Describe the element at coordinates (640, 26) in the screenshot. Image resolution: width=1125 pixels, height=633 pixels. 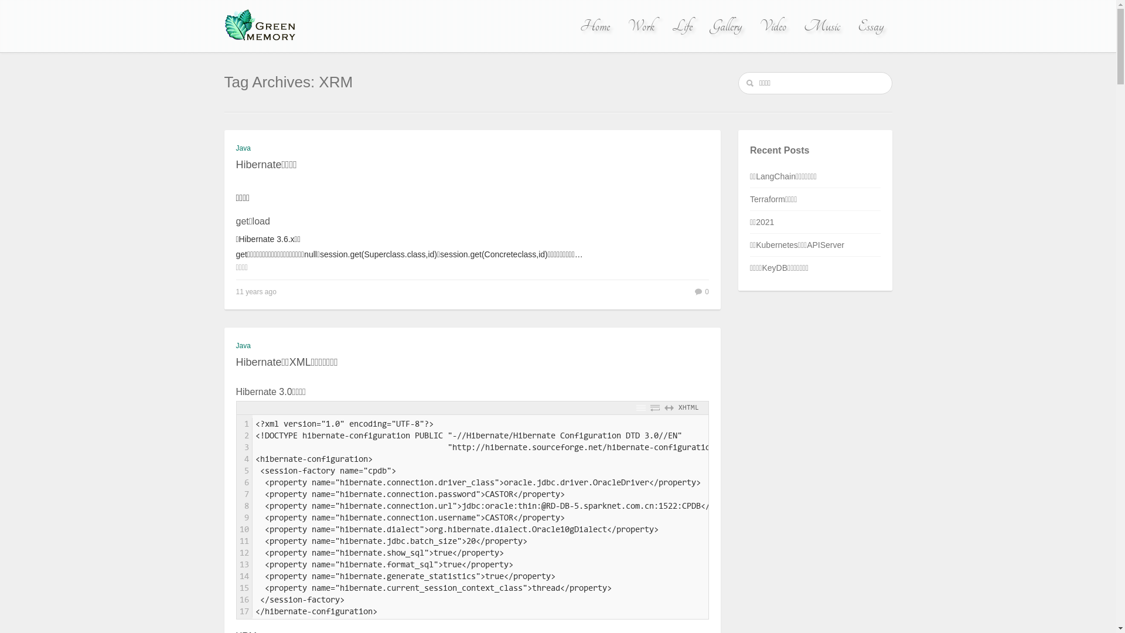
I see `Work` at that location.